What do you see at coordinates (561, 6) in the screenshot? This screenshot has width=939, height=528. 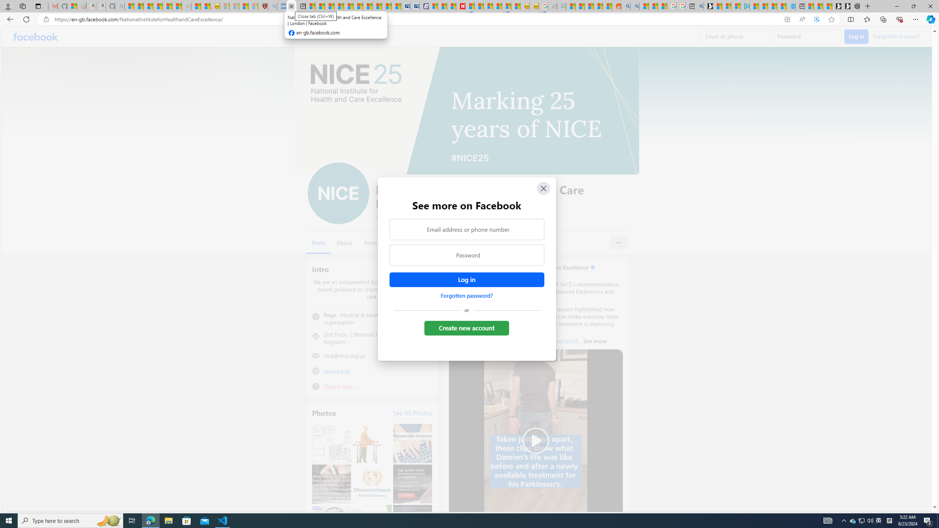 I see `DITOGAMES AG Imprint - Sleeping` at bounding box center [561, 6].